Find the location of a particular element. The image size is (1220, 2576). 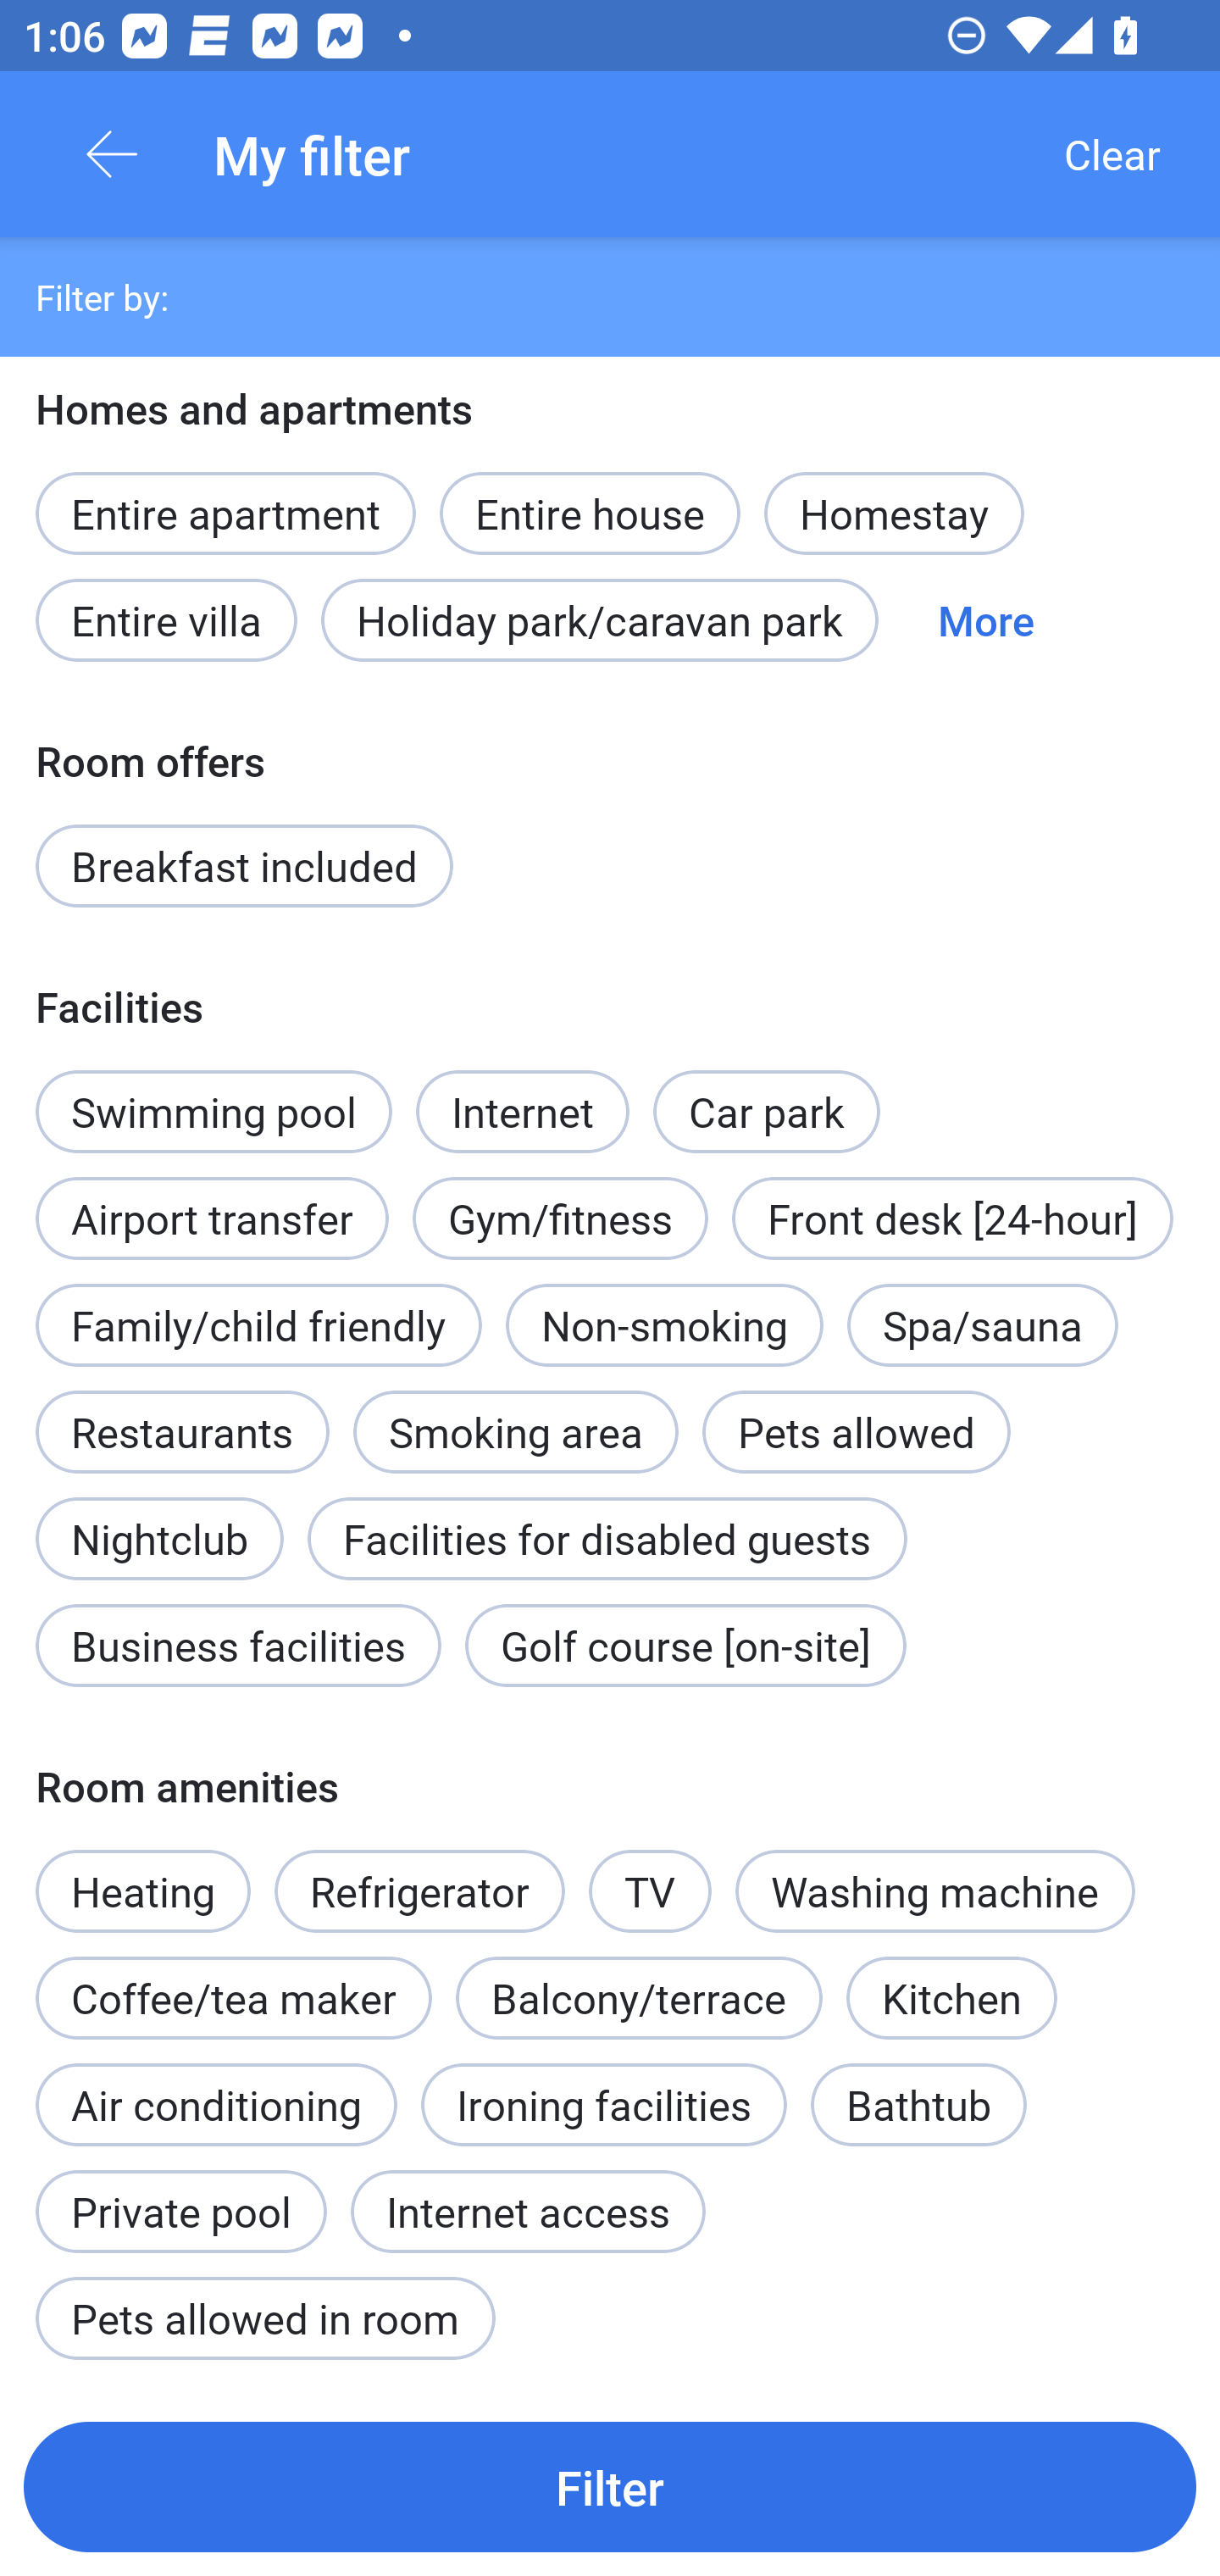

Breakfast included is located at coordinates (244, 866).